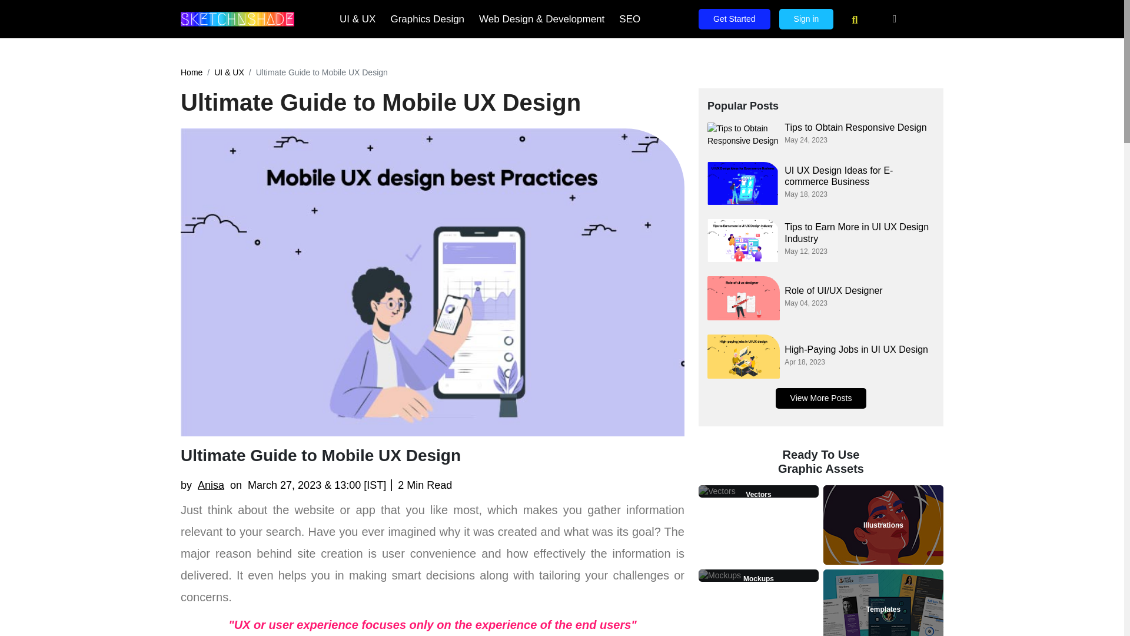 The height and width of the screenshot is (636, 1130). What do you see at coordinates (743, 356) in the screenshot?
I see `High-Paying Jobs in UI UX Design` at bounding box center [743, 356].